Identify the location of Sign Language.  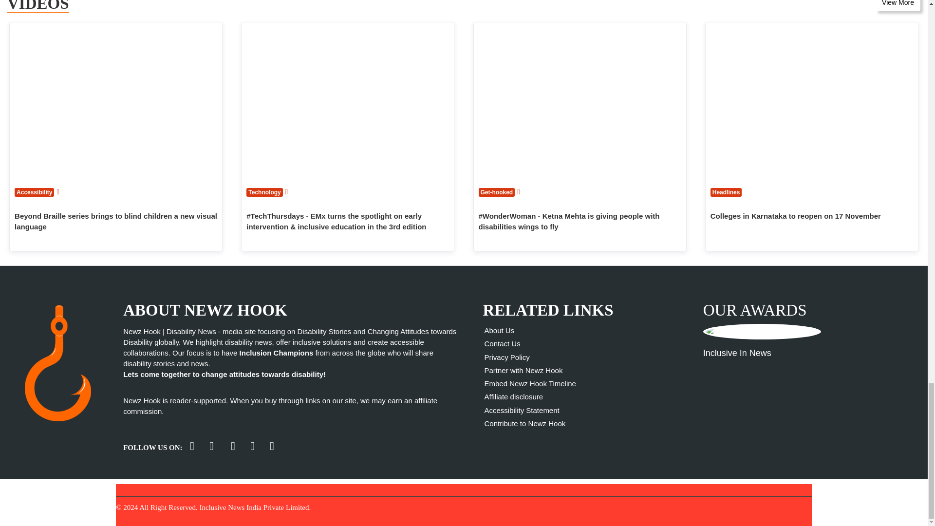
(57, 191).